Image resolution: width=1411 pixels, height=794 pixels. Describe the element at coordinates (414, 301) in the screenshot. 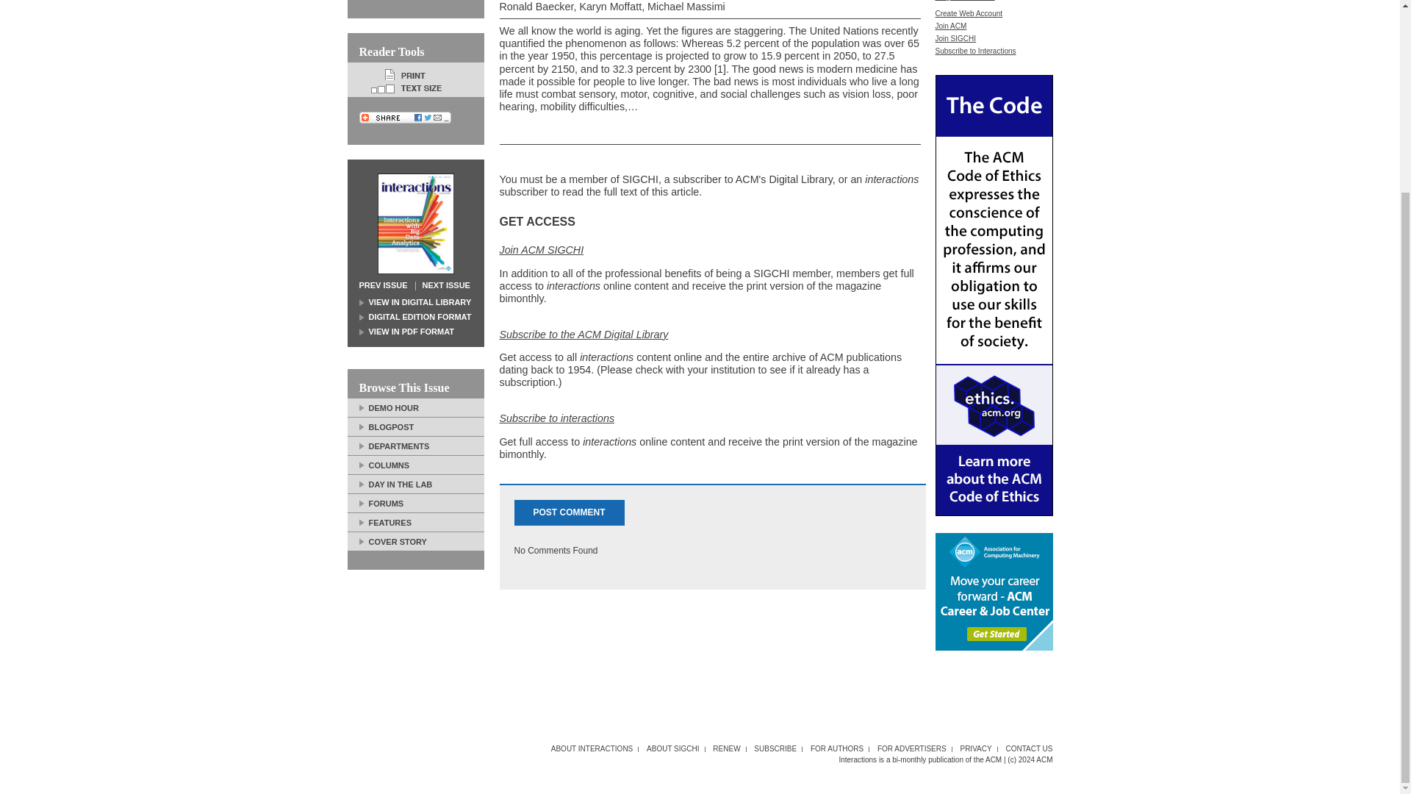

I see `VIEW IN DIGITAL LIBRARY` at that location.